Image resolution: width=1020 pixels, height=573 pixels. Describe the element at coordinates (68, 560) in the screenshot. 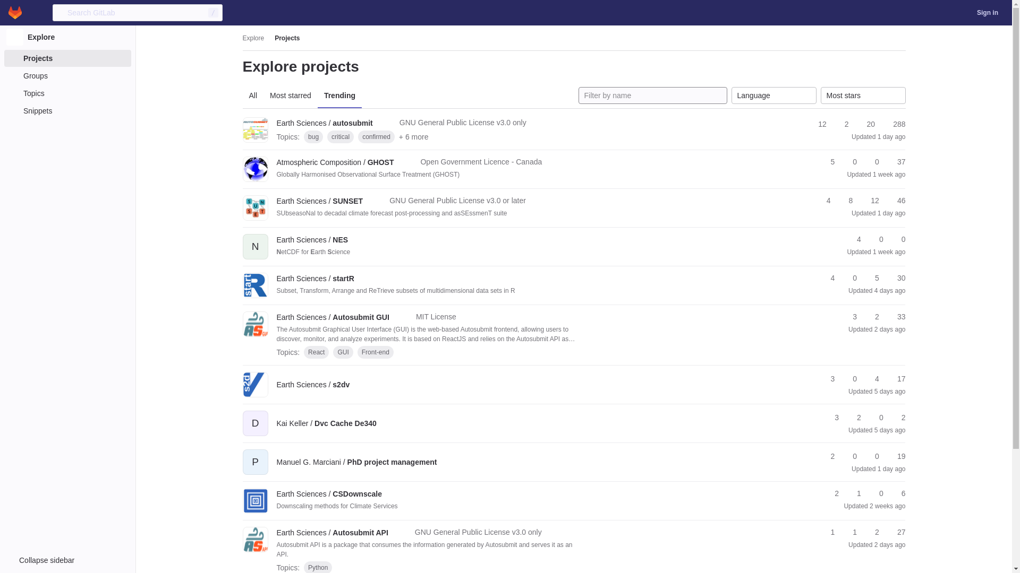

I see `Toggle sidebar` at that location.